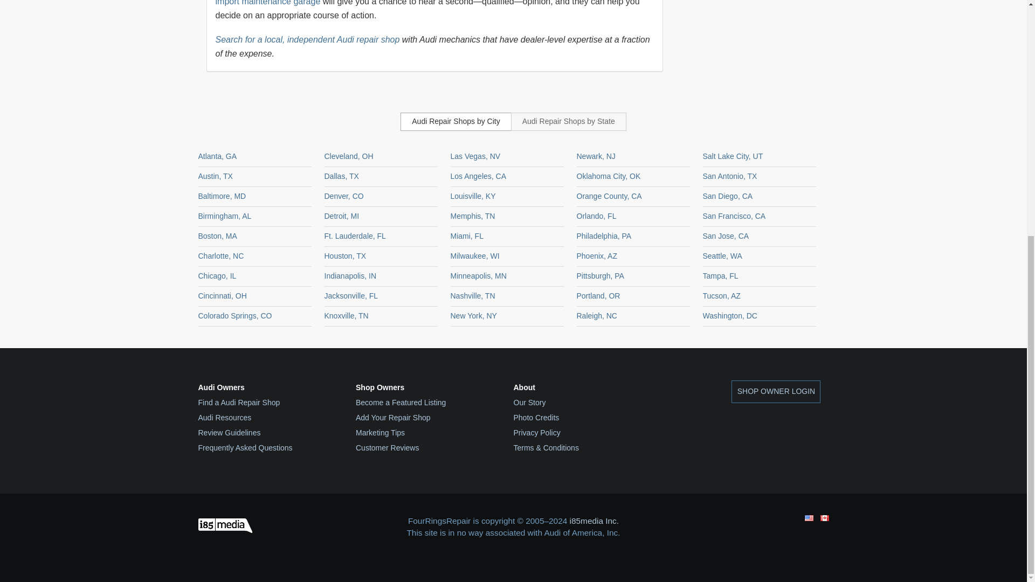 The image size is (1035, 582). I want to click on Ft. Lauderdale, FL, so click(355, 236).